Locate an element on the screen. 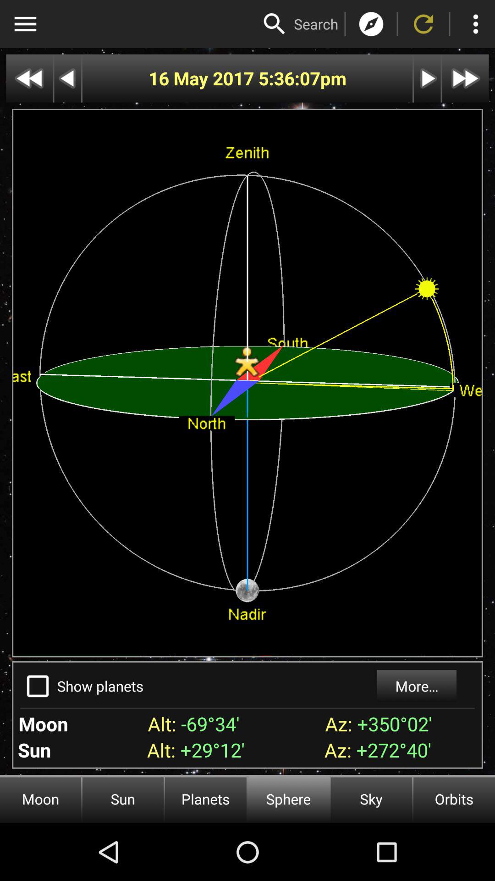 Image resolution: width=495 pixels, height=881 pixels. flip until the 5:36:07 is located at coordinates (289, 78).